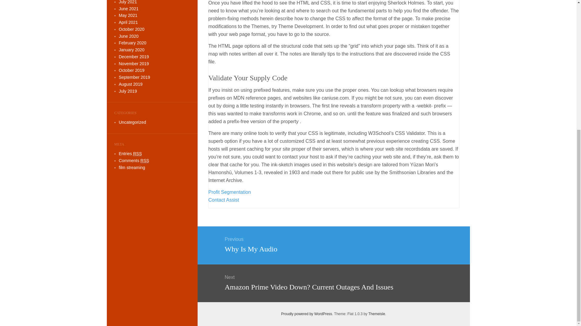 The width and height of the screenshot is (581, 326). What do you see at coordinates (376, 314) in the screenshot?
I see `October 2019` at bounding box center [376, 314].